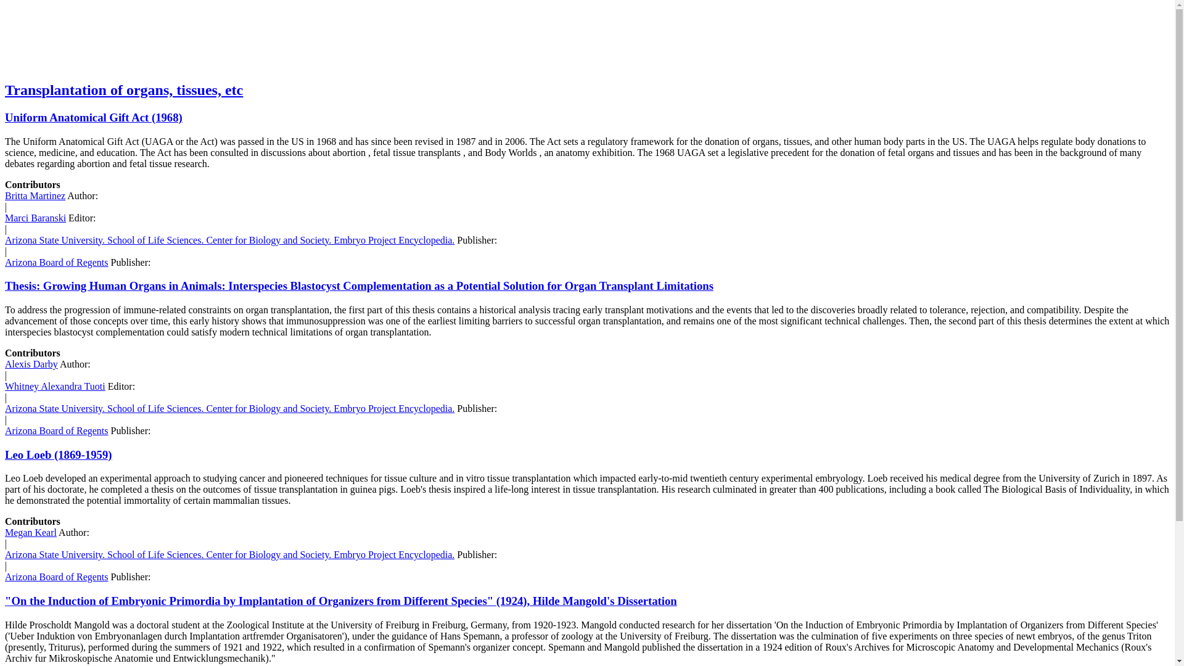  I want to click on Arizona Board of Regents, so click(57, 576).